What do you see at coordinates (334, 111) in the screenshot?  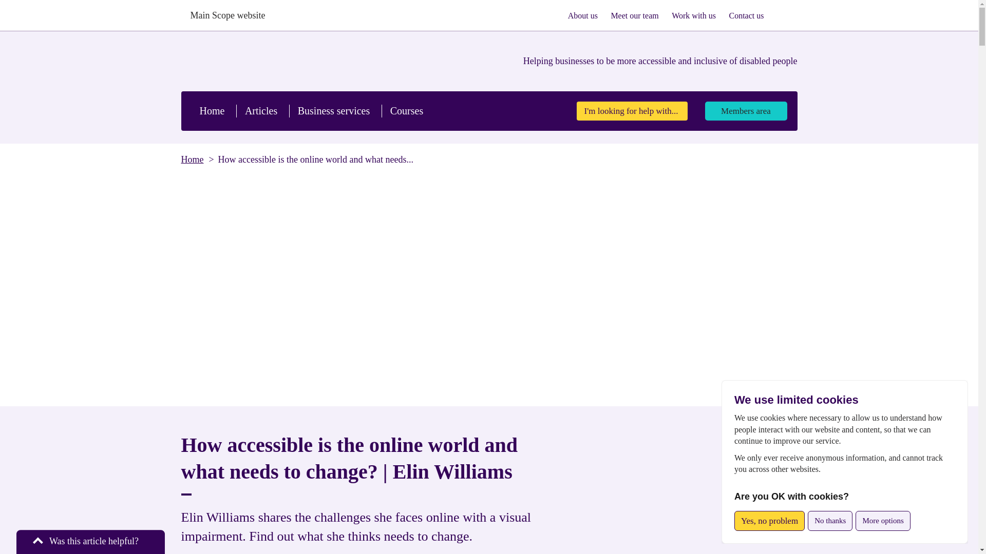 I see `Business services` at bounding box center [334, 111].